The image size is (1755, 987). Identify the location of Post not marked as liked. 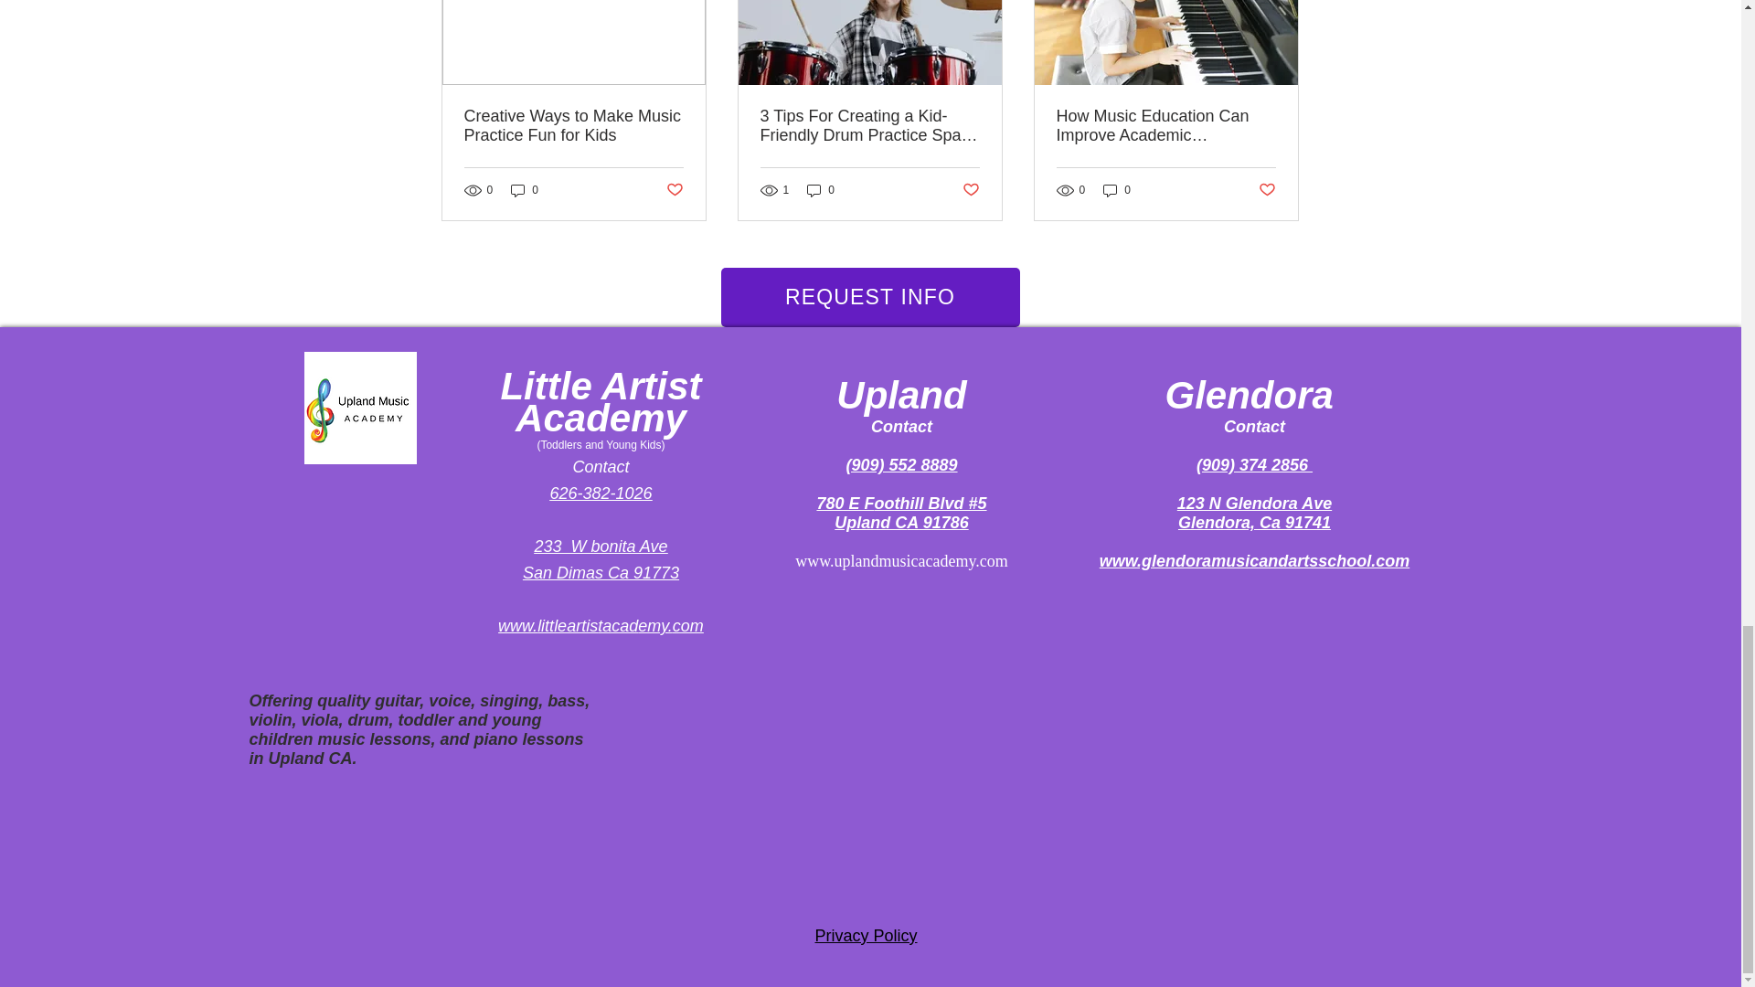
(971, 190).